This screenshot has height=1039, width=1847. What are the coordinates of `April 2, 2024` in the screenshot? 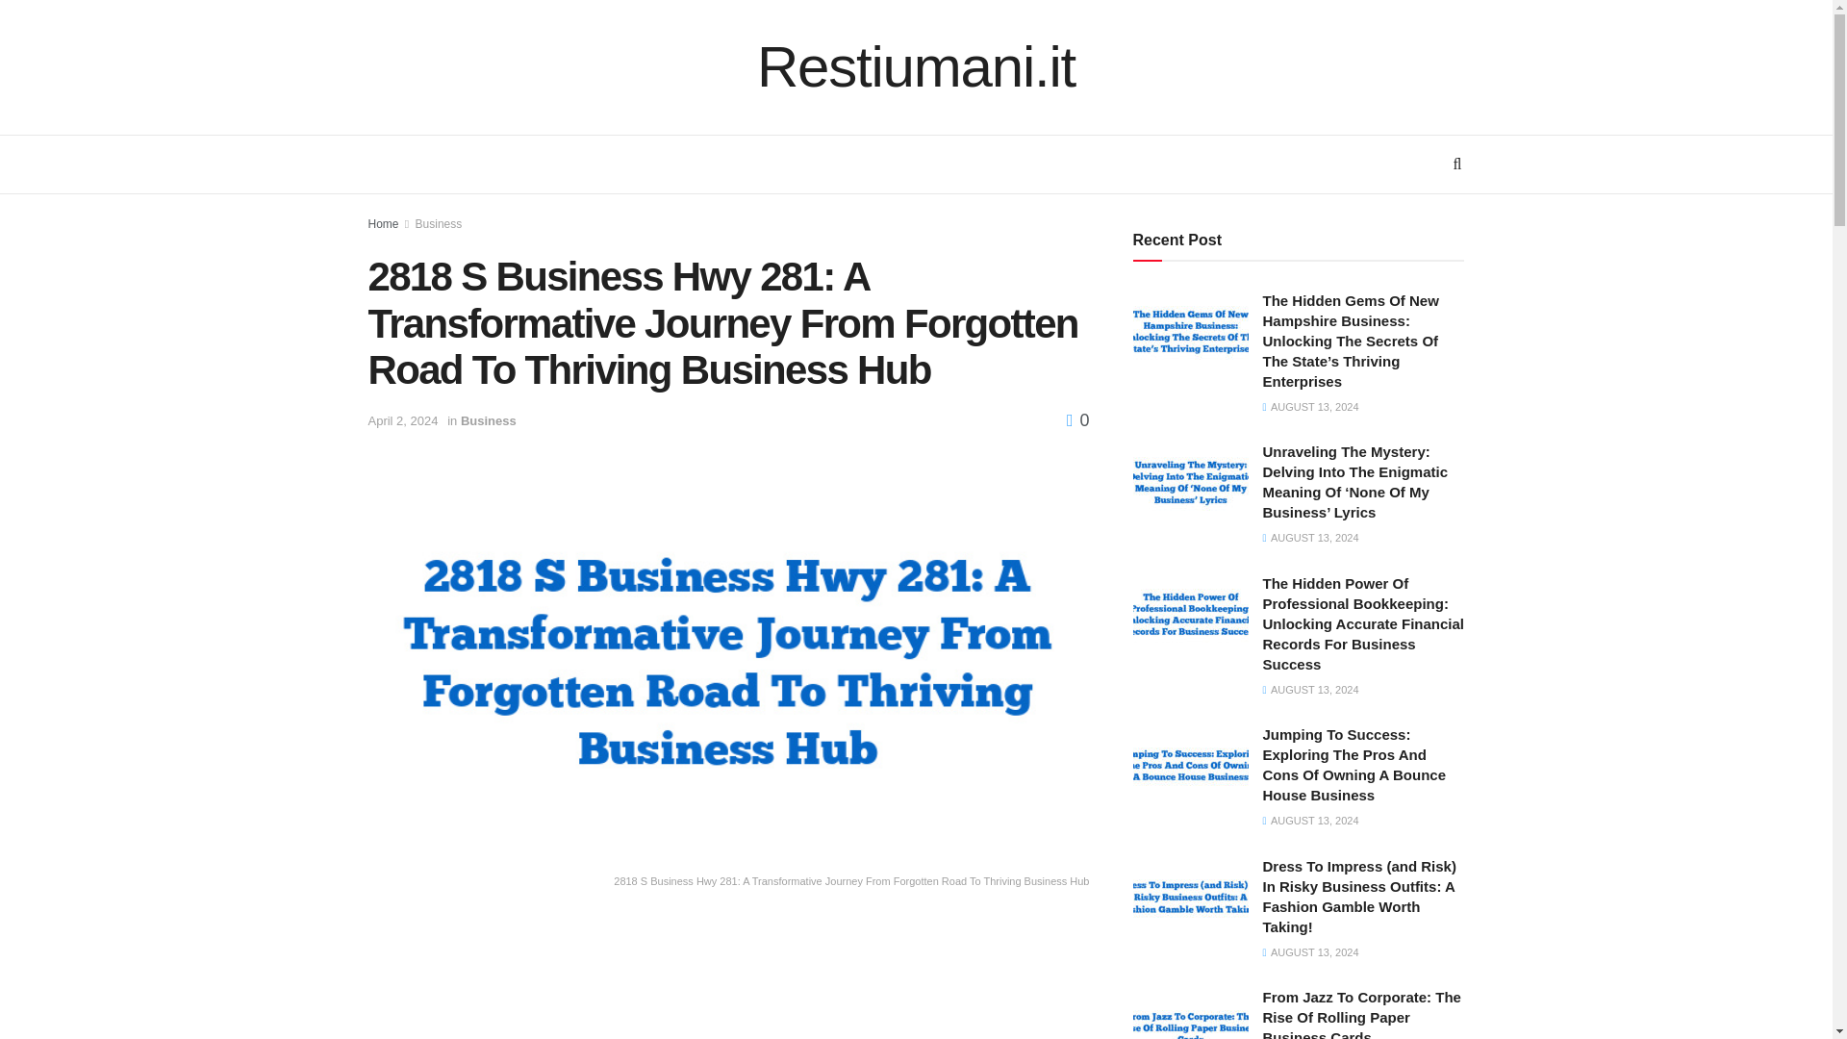 It's located at (402, 419).